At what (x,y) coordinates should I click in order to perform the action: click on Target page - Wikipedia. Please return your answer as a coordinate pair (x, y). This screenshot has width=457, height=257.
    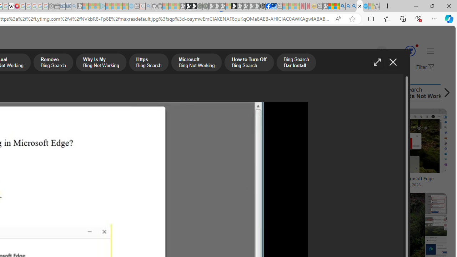
    Looking at the image, I should click on (11, 6).